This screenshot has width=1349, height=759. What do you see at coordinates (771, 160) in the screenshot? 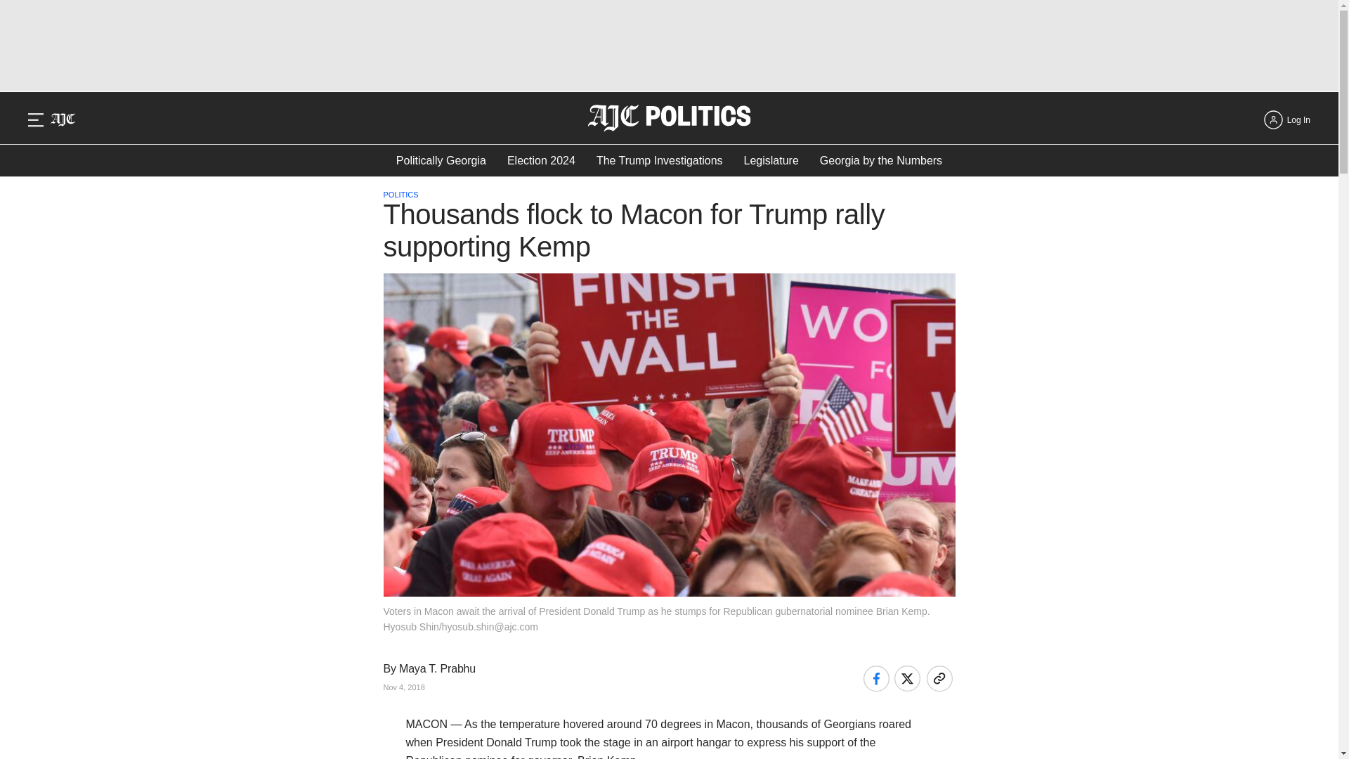
I see `Legislature` at bounding box center [771, 160].